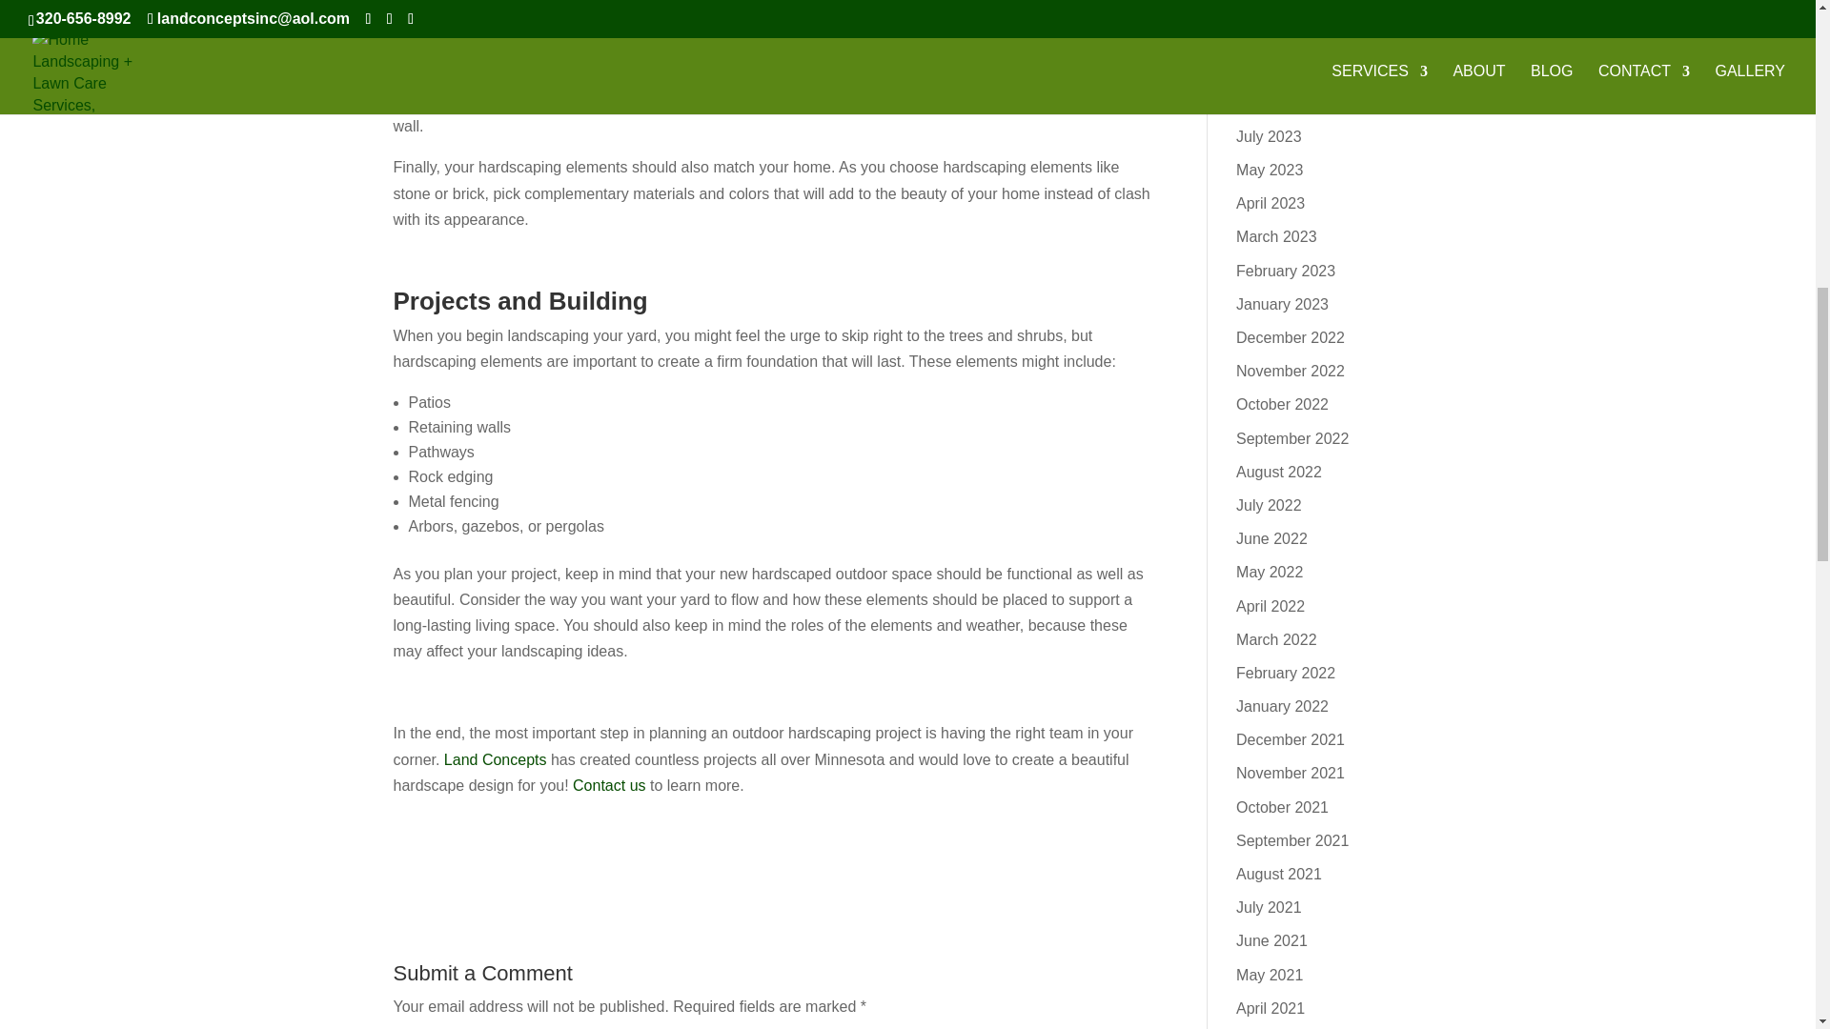  What do you see at coordinates (1282, 36) in the screenshot?
I see `October 2023` at bounding box center [1282, 36].